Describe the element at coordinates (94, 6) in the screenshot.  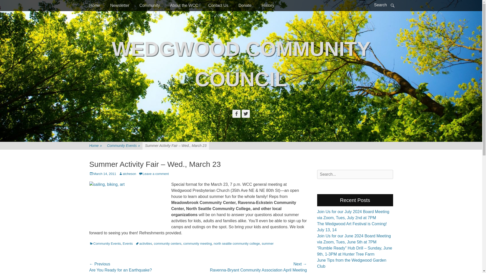
I see `Home` at that location.